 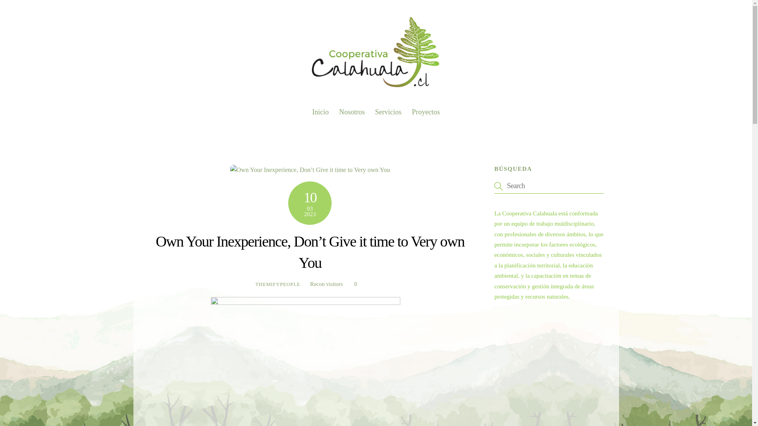 I want to click on Search, so click(x=426, y=112).